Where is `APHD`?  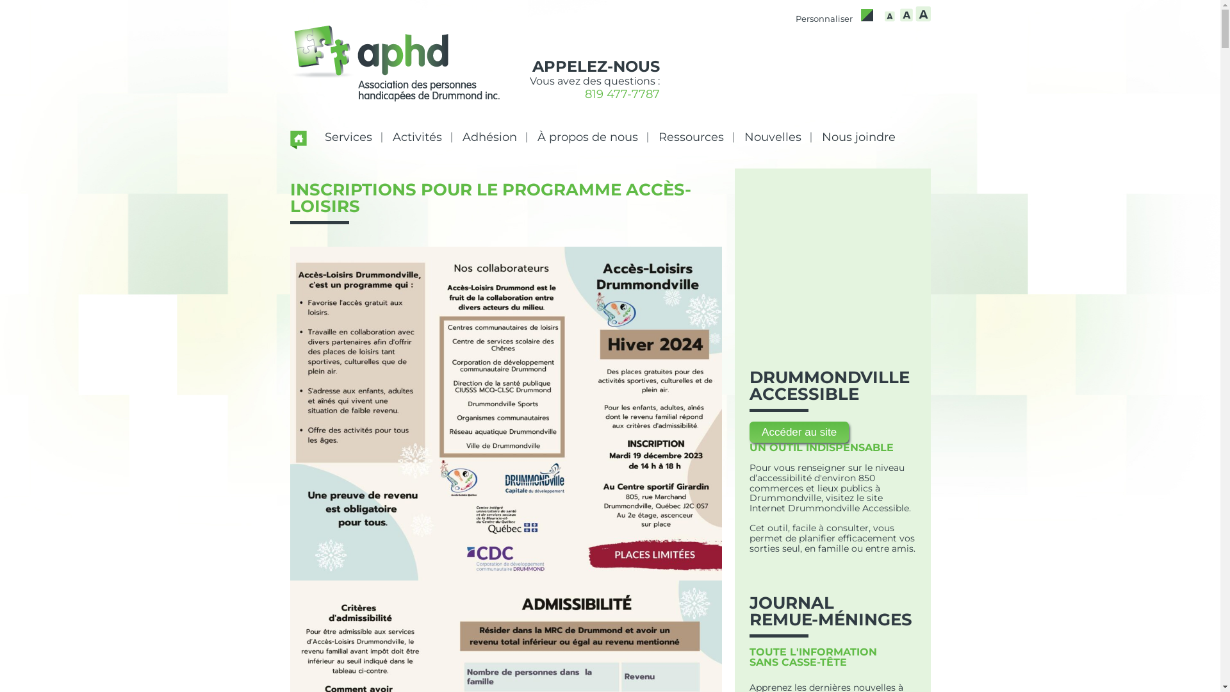
APHD is located at coordinates (395, 69).